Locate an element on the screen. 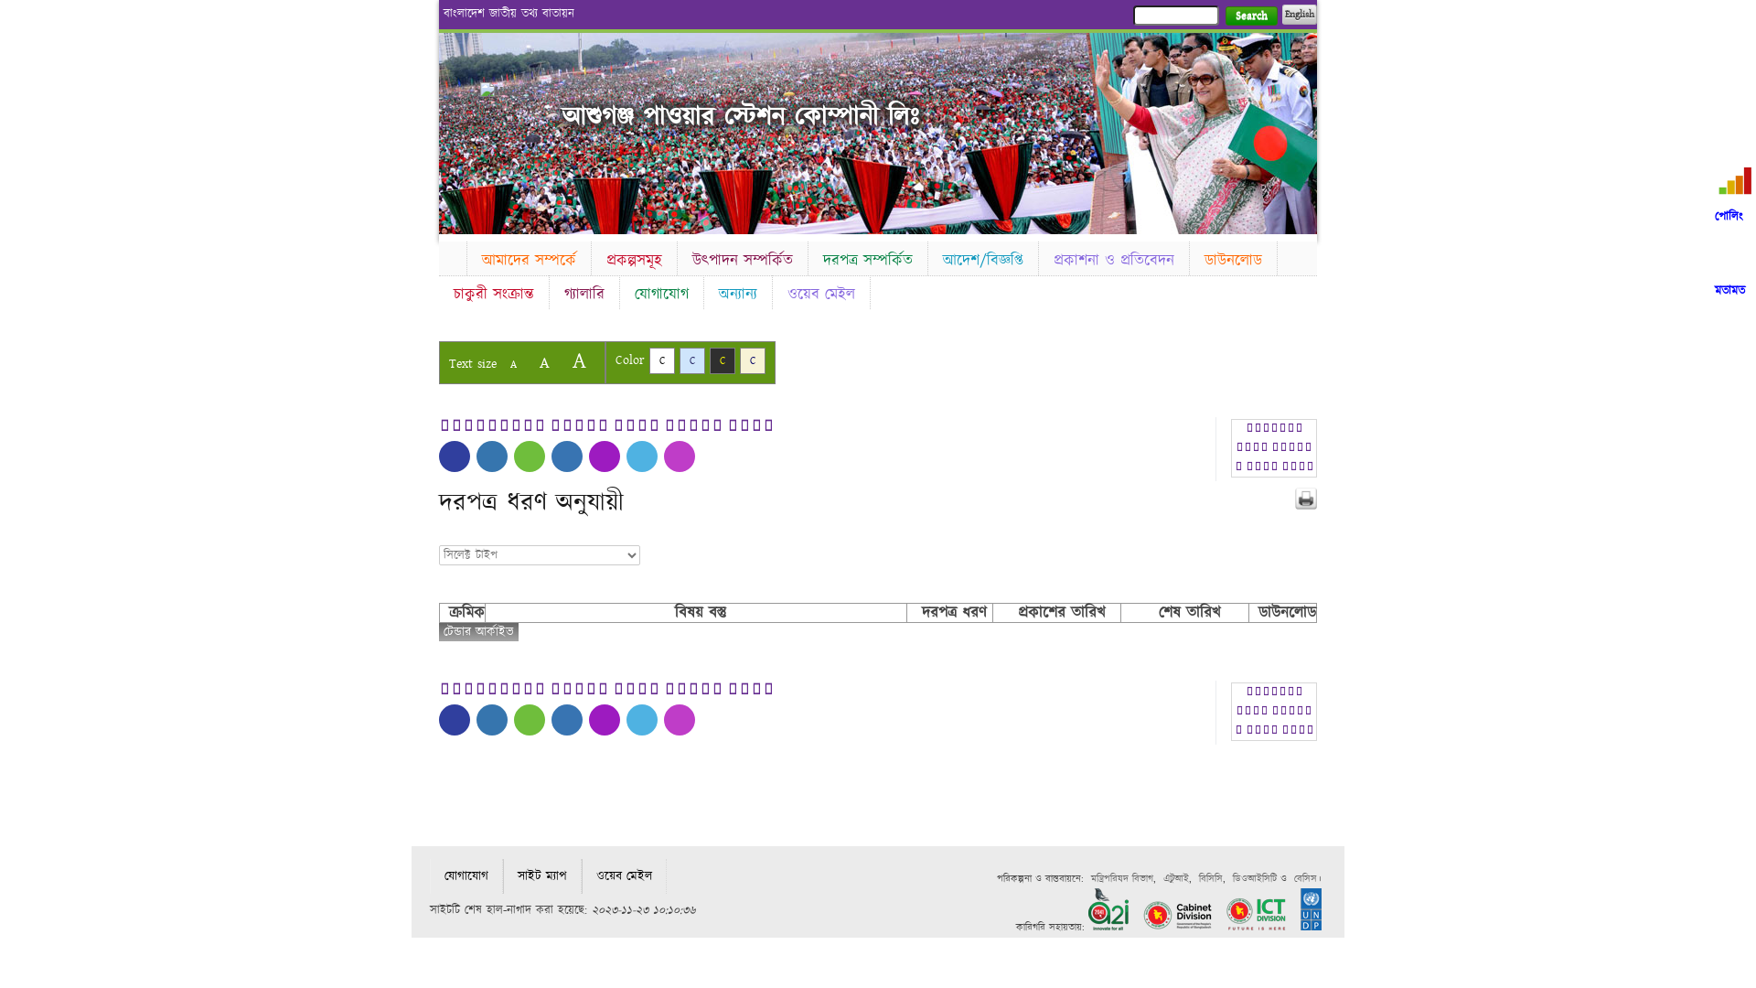  Home is located at coordinates (512, 91).